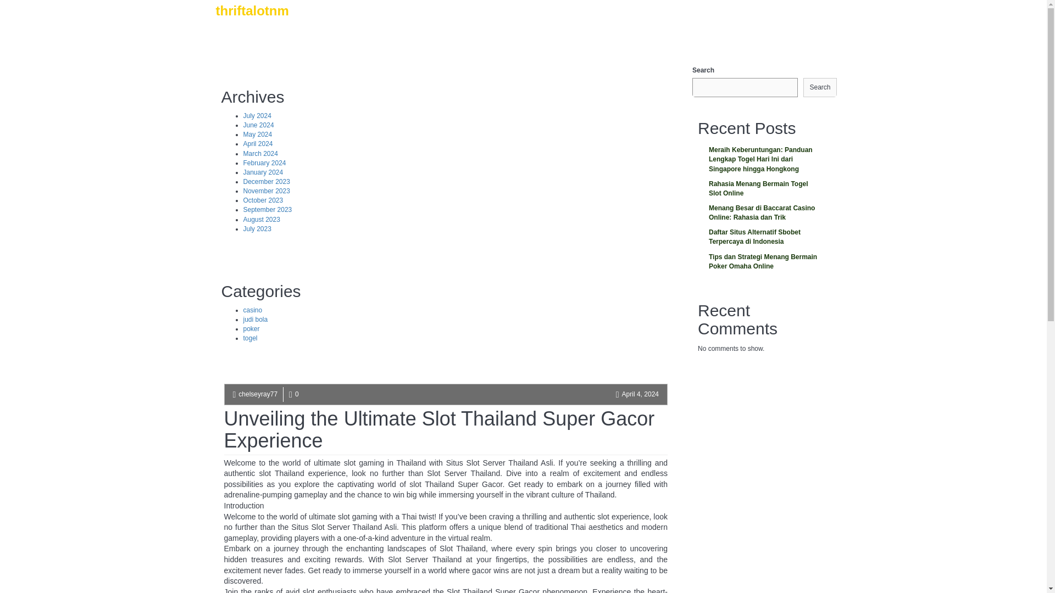 Image resolution: width=1055 pixels, height=593 pixels. I want to click on September 2023, so click(267, 209).